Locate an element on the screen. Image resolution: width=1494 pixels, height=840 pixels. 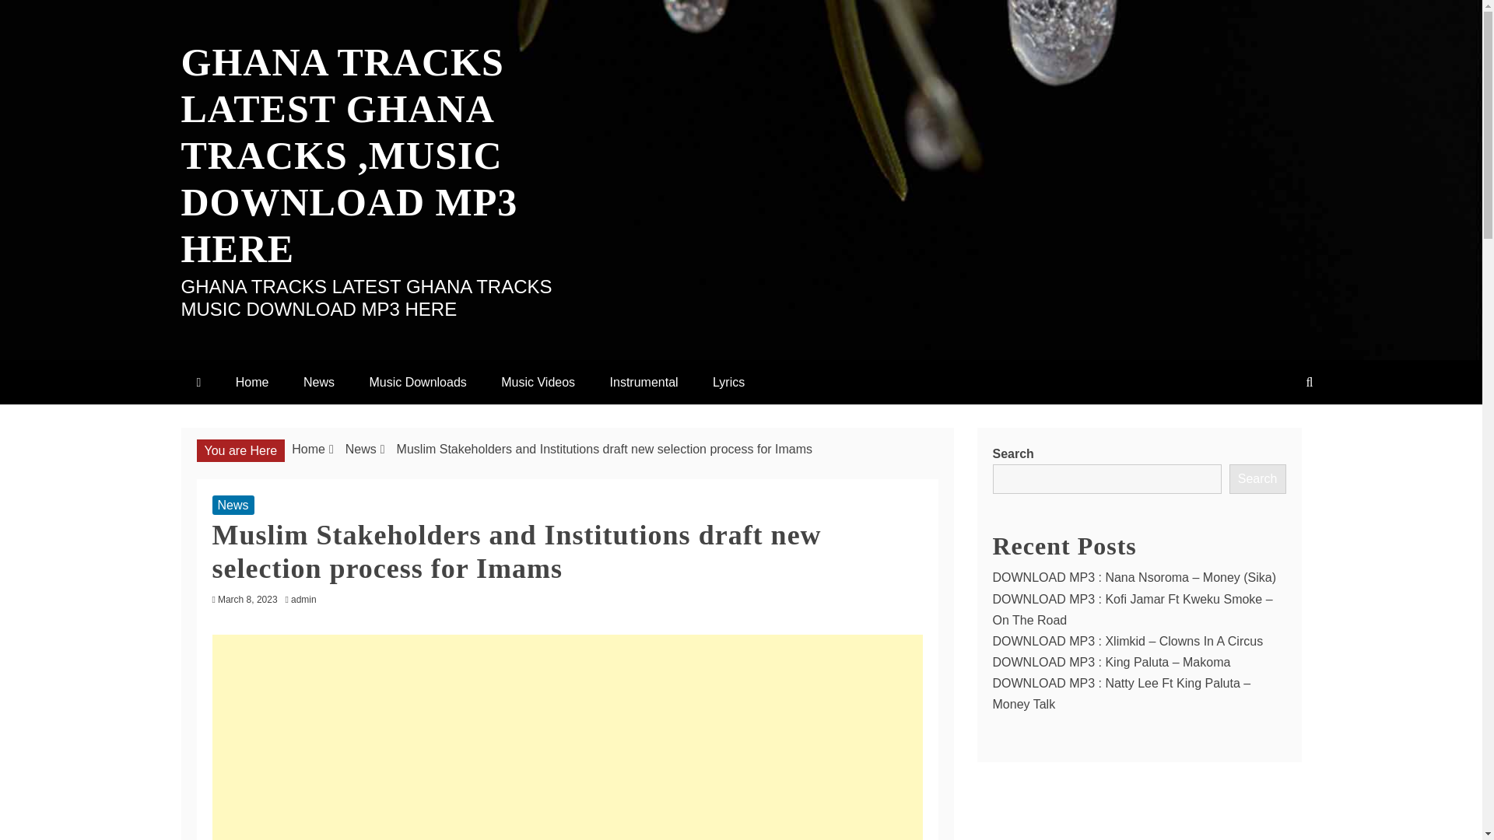
News is located at coordinates (360, 450).